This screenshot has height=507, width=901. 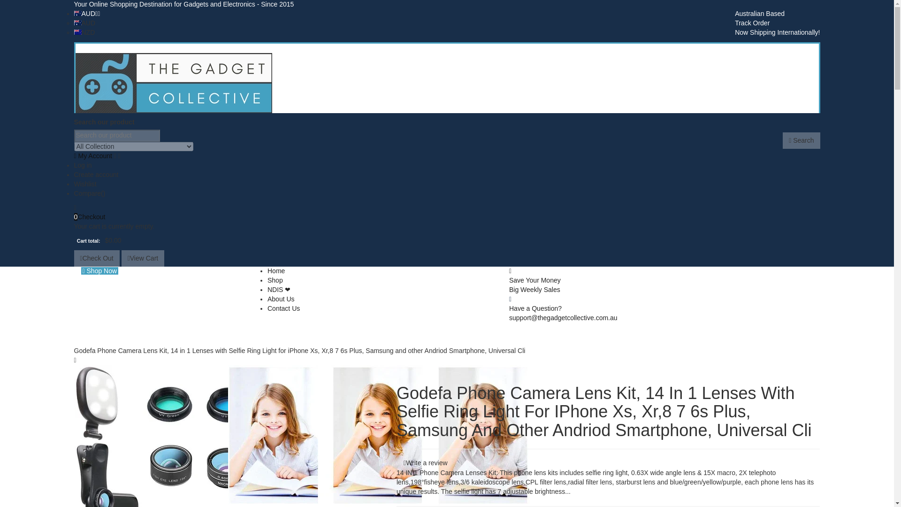 What do you see at coordinates (97, 258) in the screenshot?
I see `Check Out` at bounding box center [97, 258].